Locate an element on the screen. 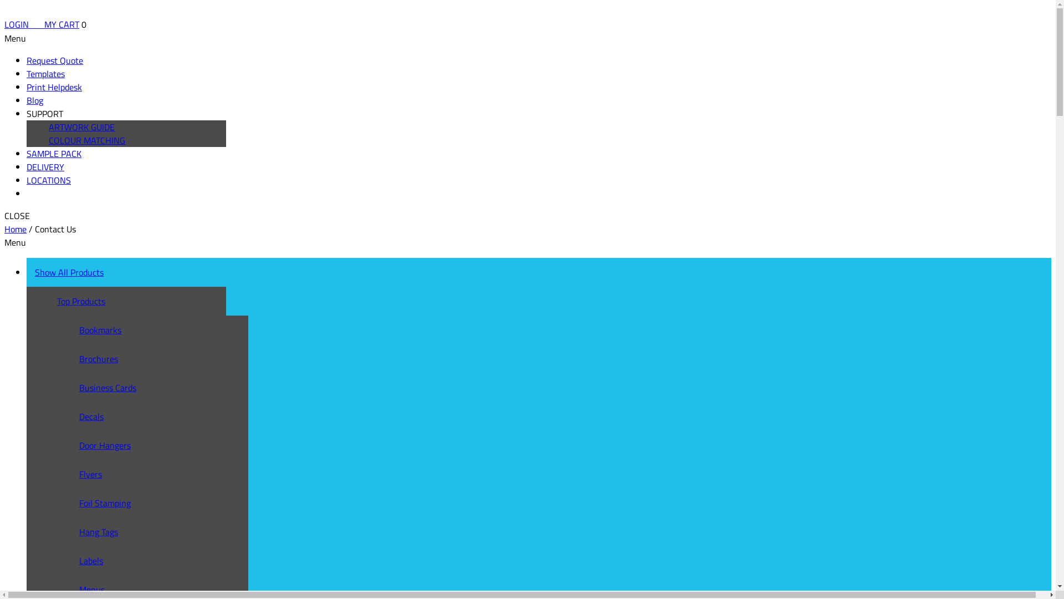 Image resolution: width=1064 pixels, height=599 pixels. SUPPORT is located at coordinates (45, 114).